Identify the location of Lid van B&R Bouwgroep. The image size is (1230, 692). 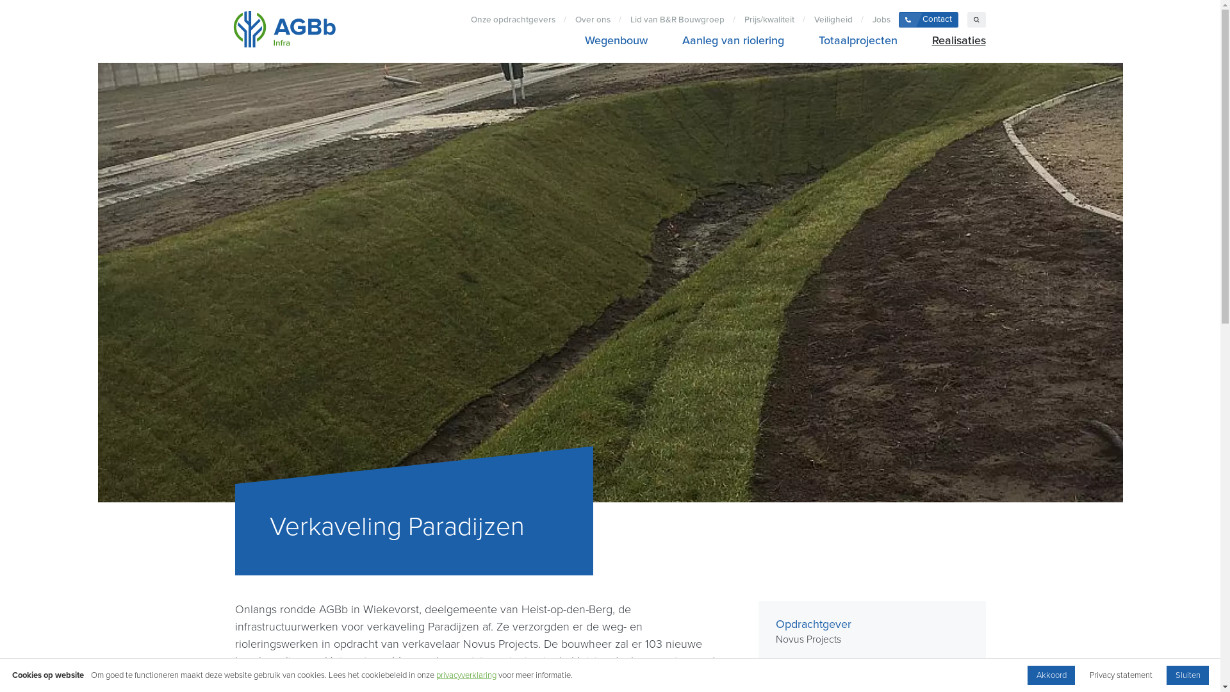
(677, 21).